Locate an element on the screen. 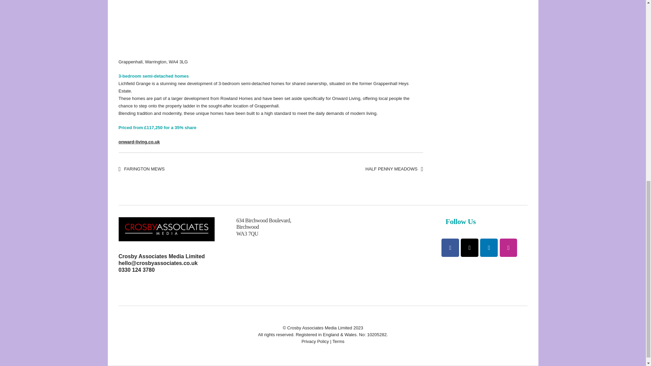  onward-living.co.uk is located at coordinates (139, 142).